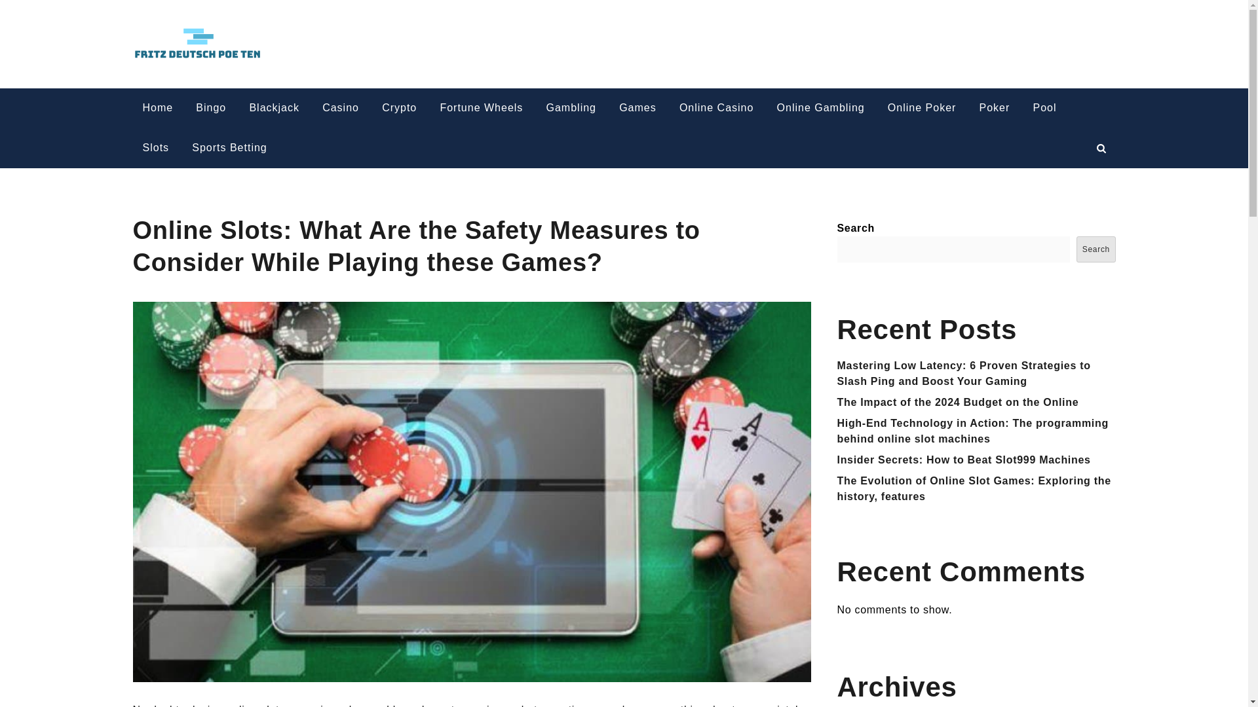  What do you see at coordinates (570, 108) in the screenshot?
I see `Gambling` at bounding box center [570, 108].